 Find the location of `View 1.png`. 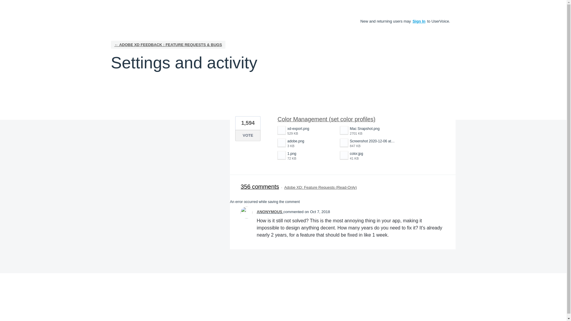

View 1.png is located at coordinates (306, 156).